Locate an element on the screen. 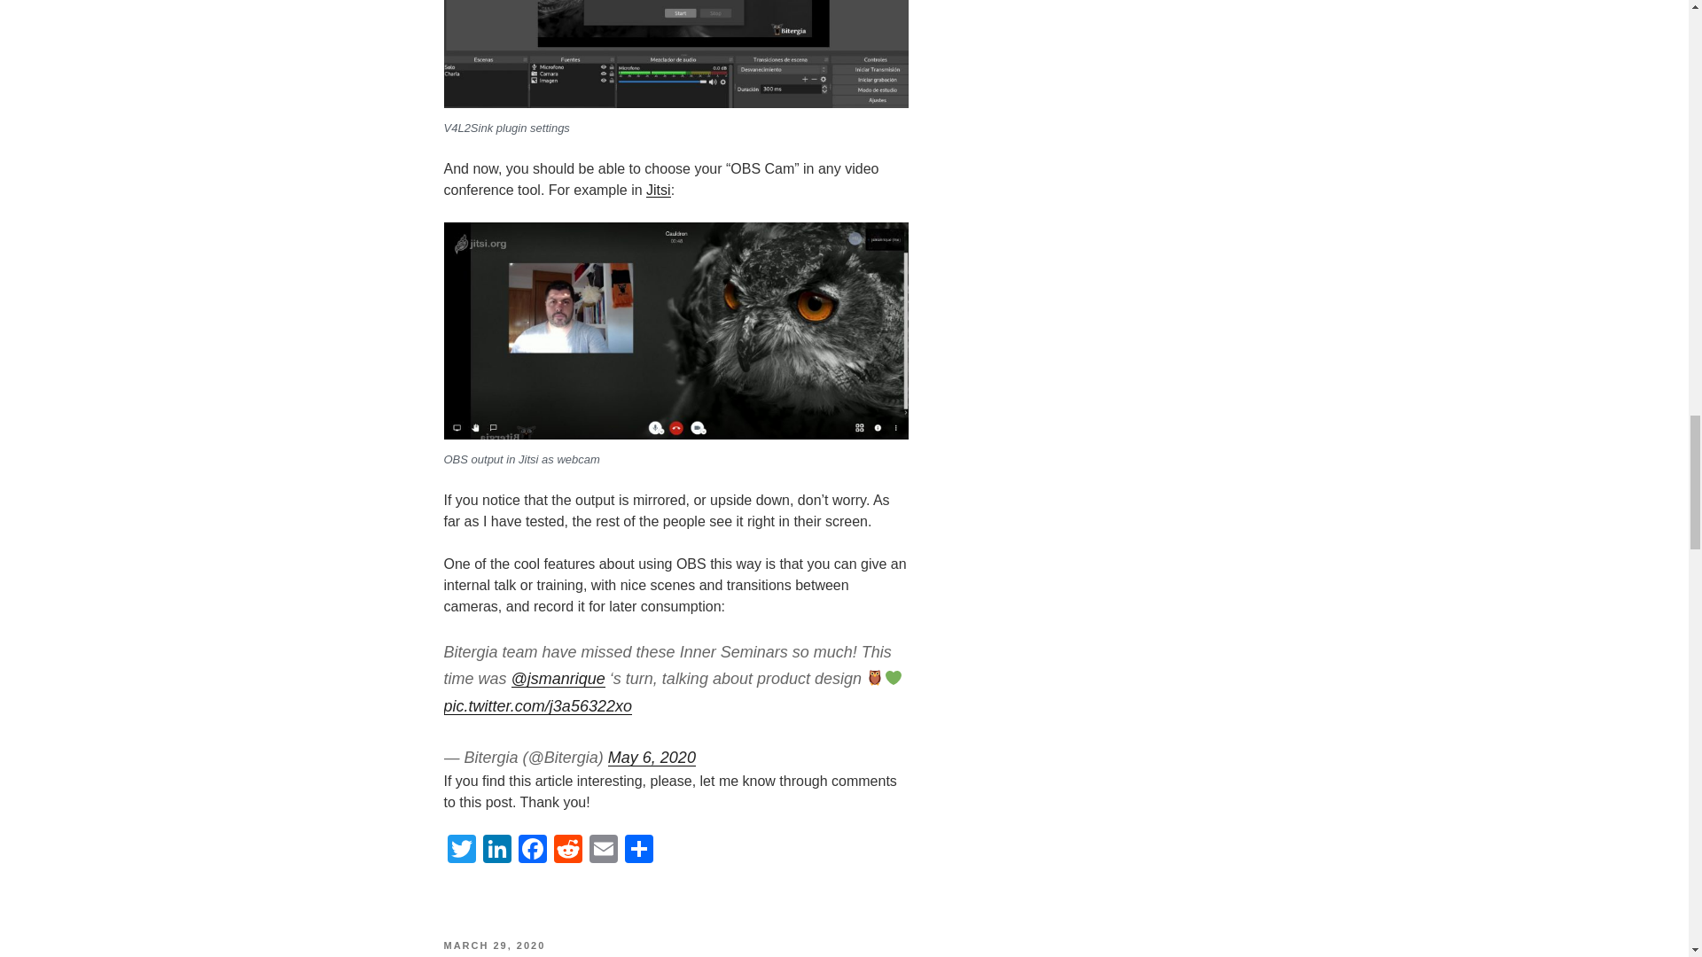 The height and width of the screenshot is (957, 1702). MARCH 29, 2020 is located at coordinates (493, 945).